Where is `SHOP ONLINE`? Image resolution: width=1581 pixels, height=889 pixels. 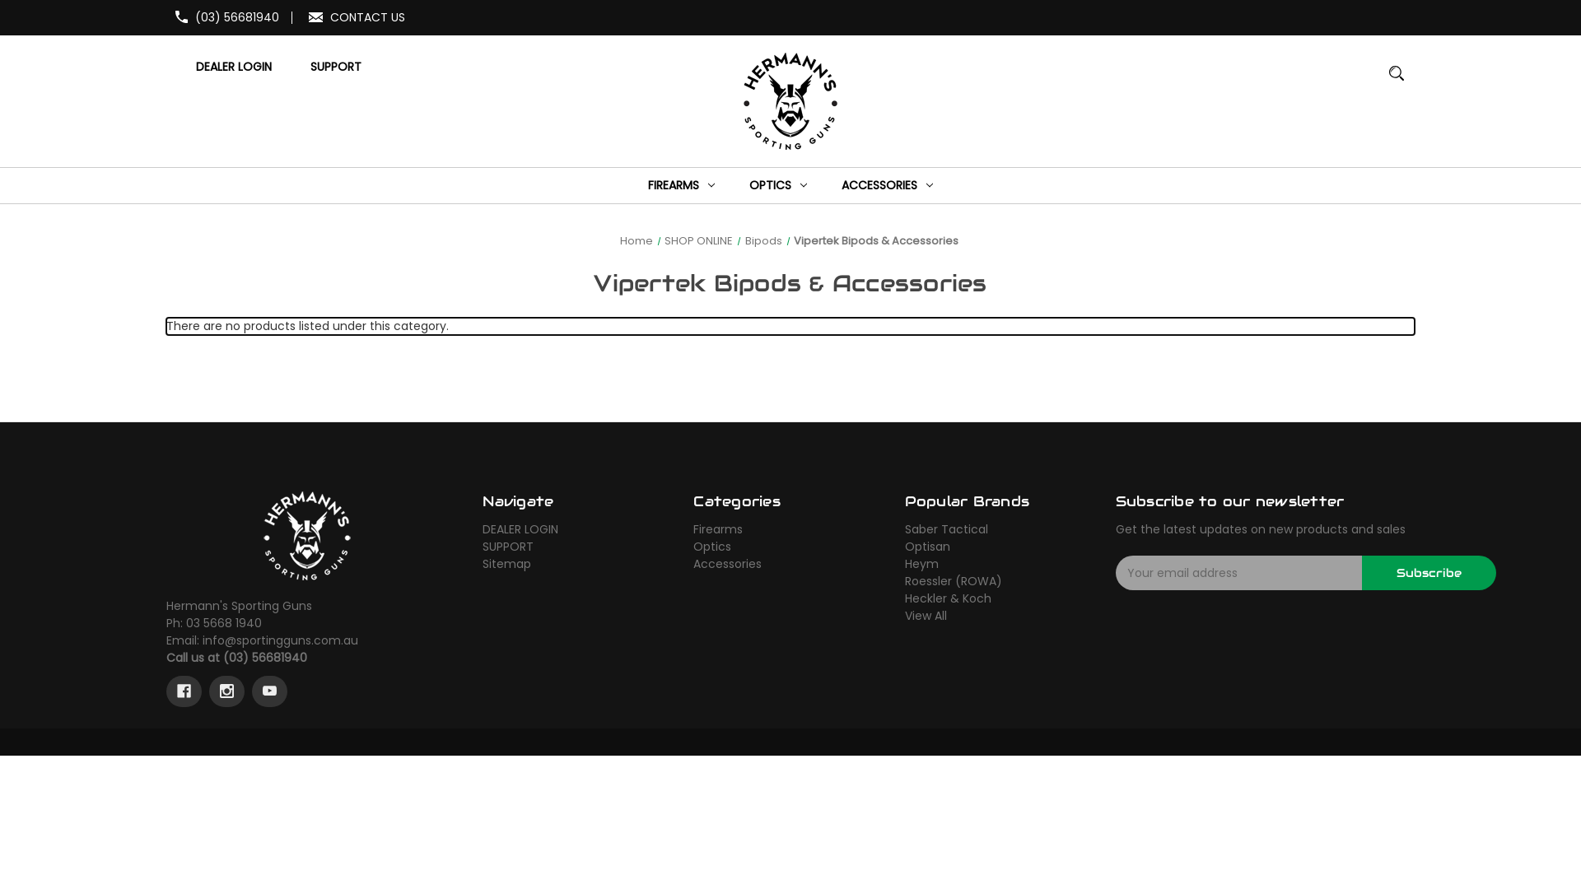 SHOP ONLINE is located at coordinates (698, 240).